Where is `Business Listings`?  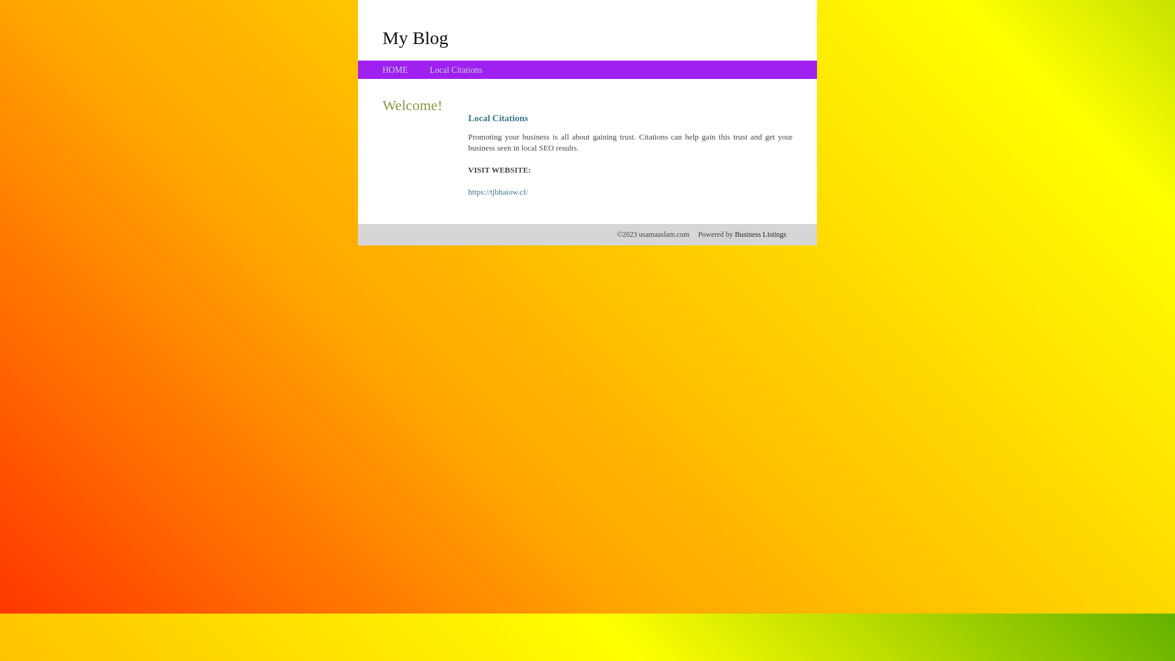
Business Listings is located at coordinates (761, 234).